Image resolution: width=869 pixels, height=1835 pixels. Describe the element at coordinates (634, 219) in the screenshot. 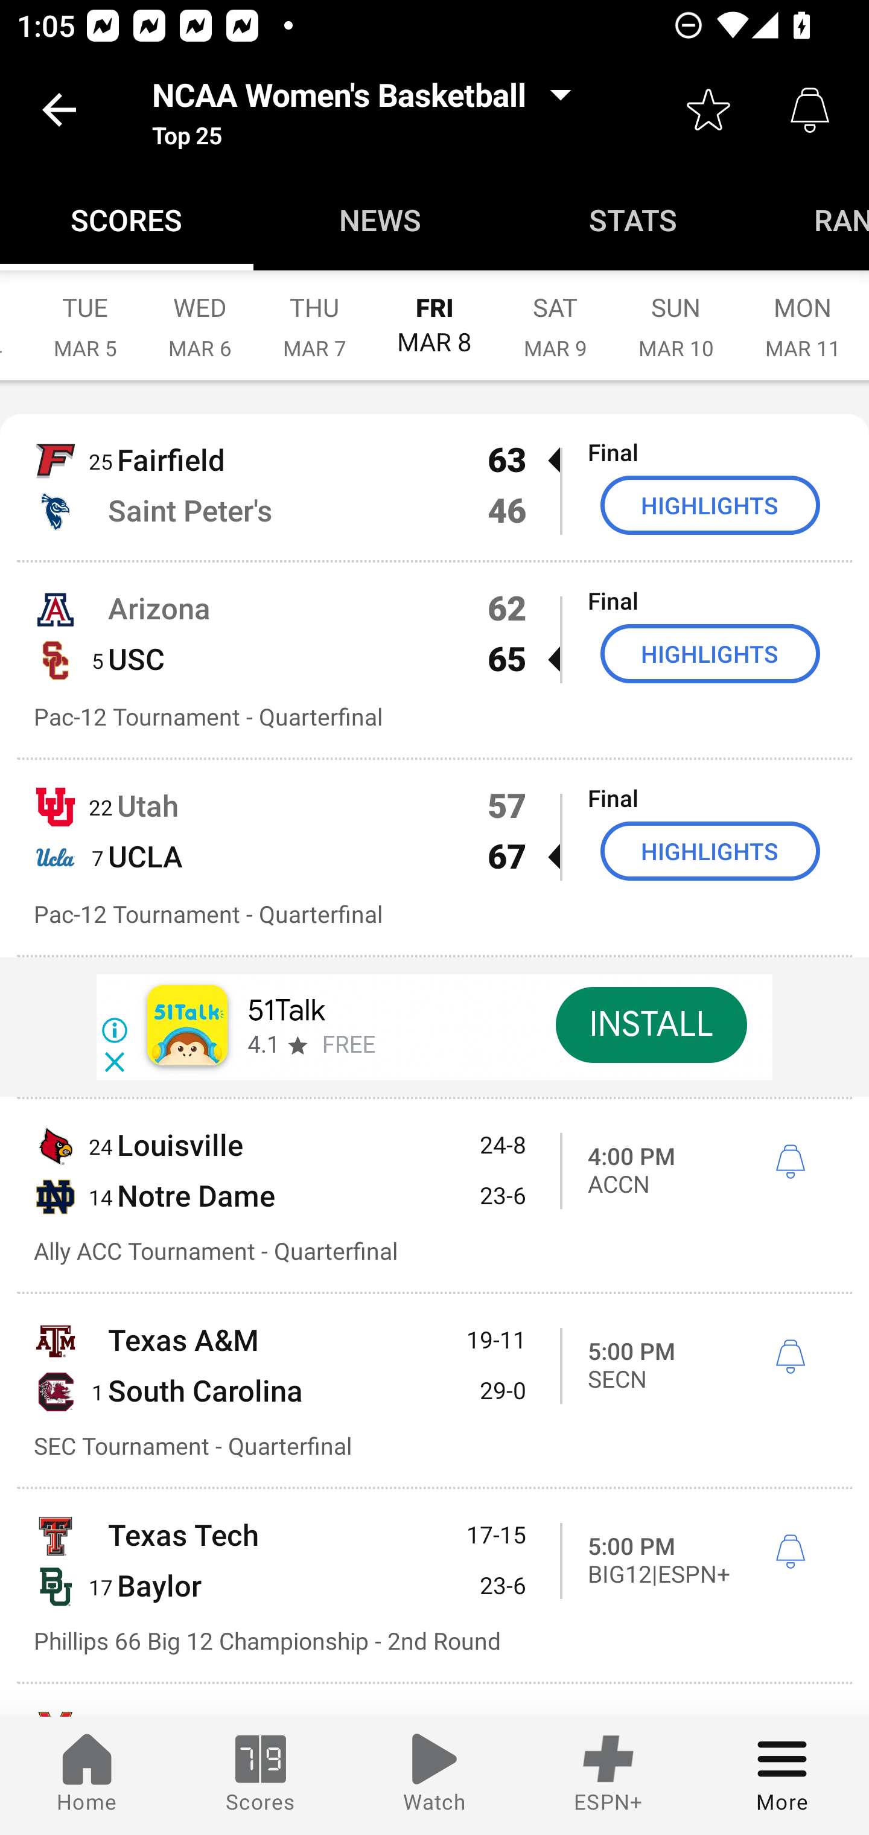

I see `Stats STATS` at that location.